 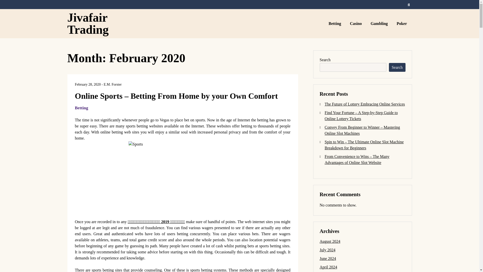 What do you see at coordinates (82, 108) in the screenshot?
I see `Betting` at bounding box center [82, 108].